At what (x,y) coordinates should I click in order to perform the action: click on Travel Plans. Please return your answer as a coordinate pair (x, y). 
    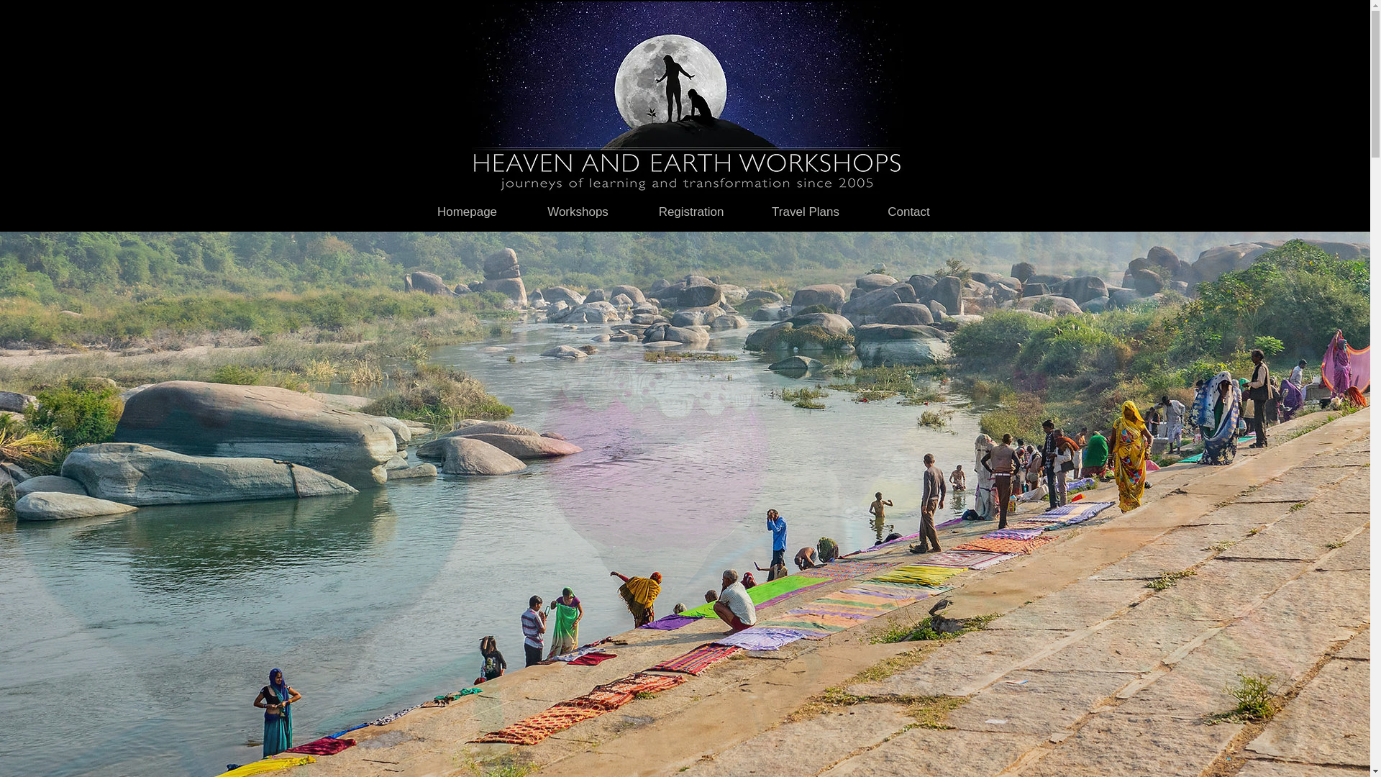
    Looking at the image, I should click on (806, 212).